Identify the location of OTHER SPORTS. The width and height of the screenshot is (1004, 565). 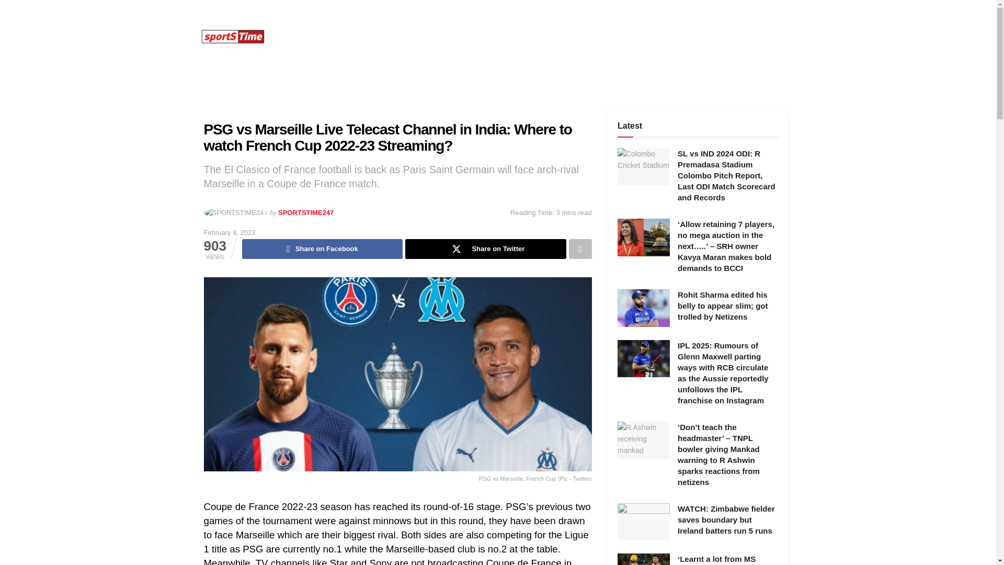
(552, 37).